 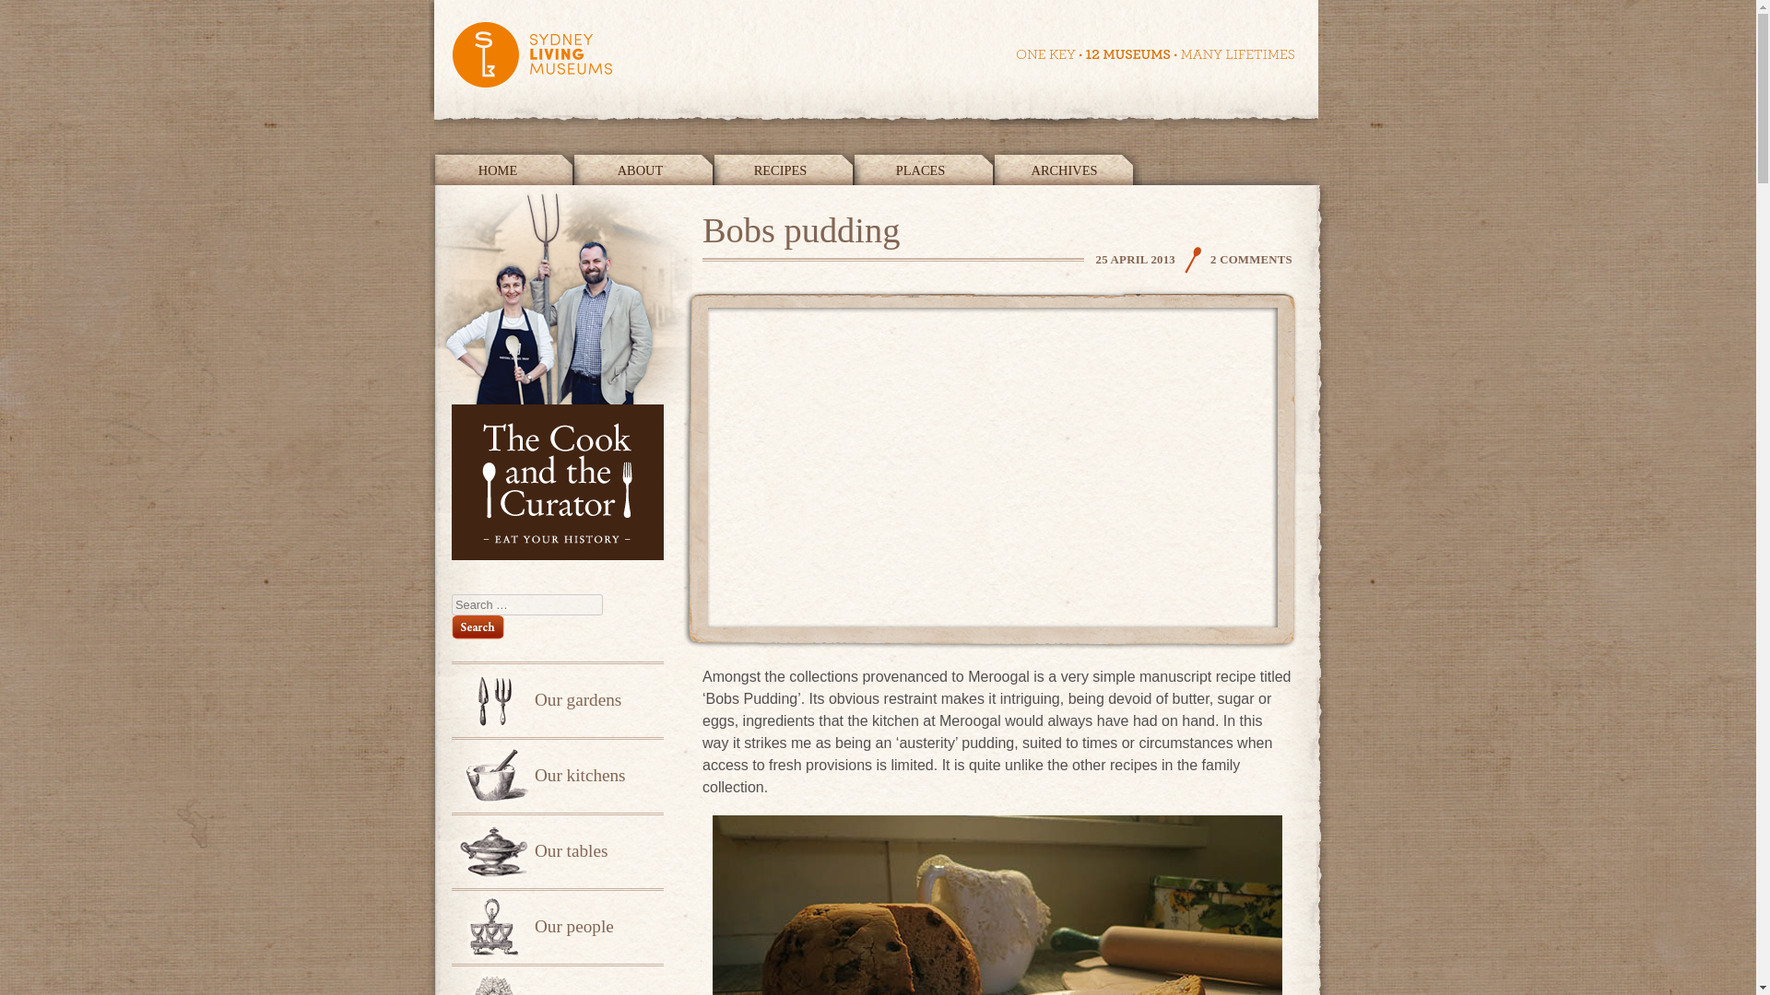 I want to click on SKIP TO CONTENT, so click(x=498, y=166).